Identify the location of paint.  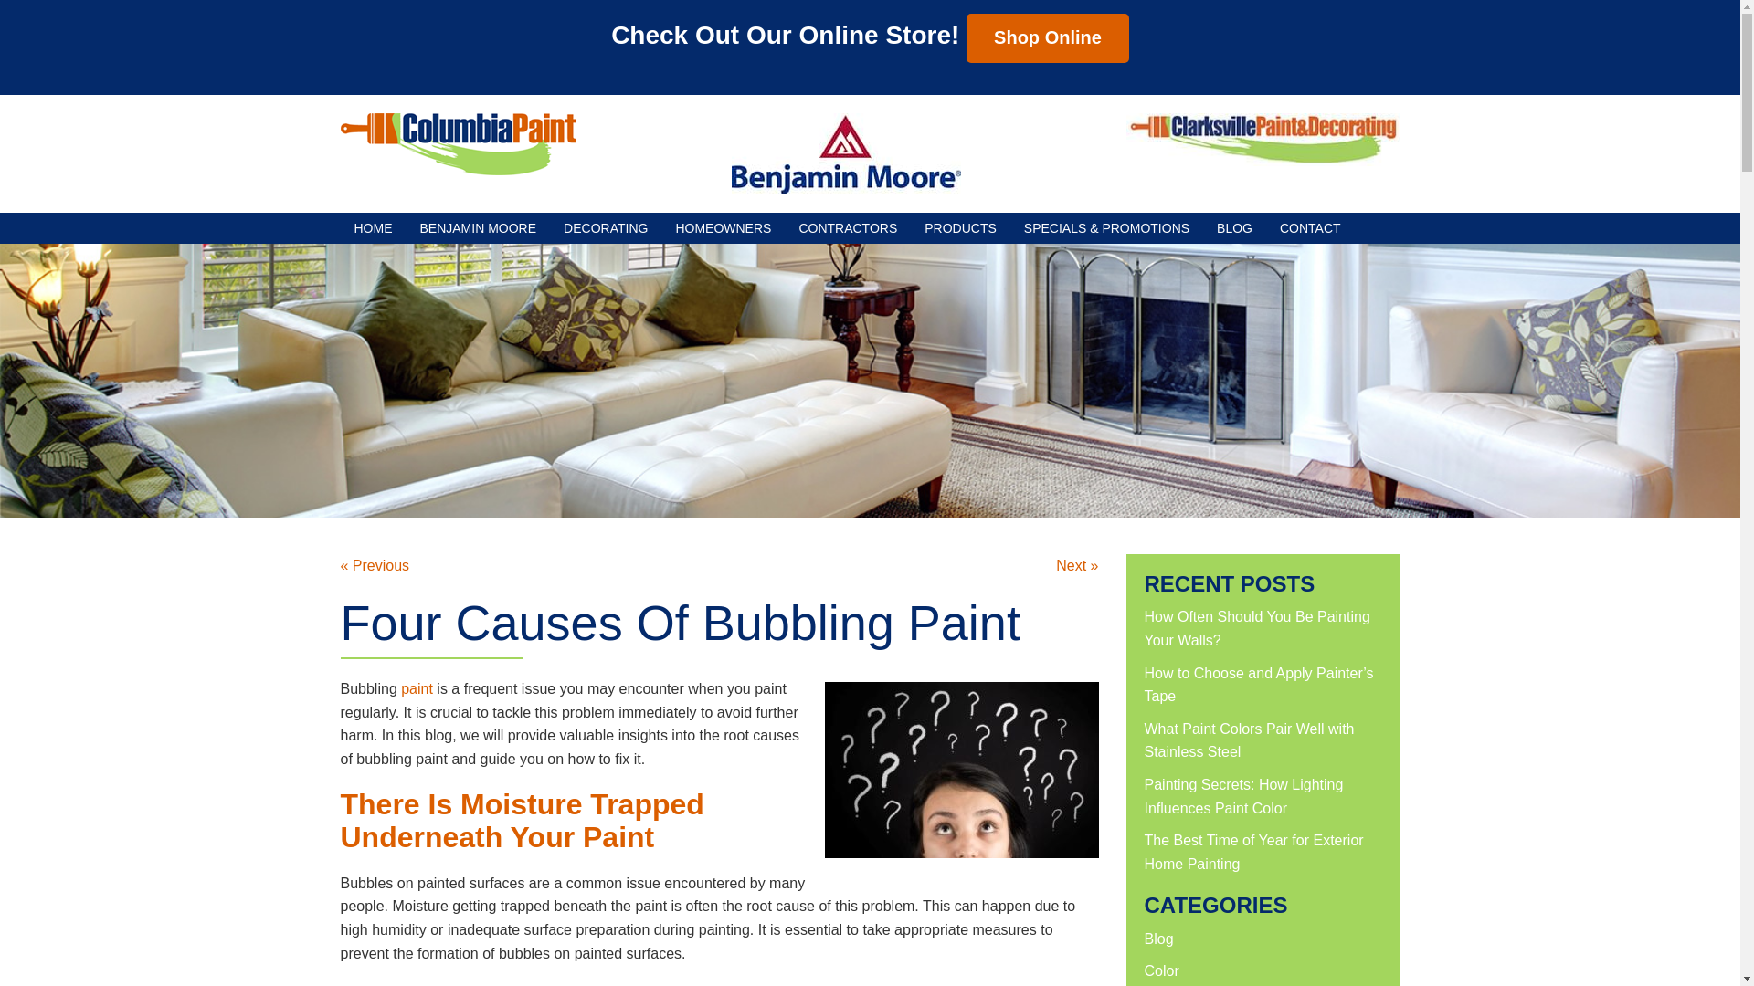
(417, 688).